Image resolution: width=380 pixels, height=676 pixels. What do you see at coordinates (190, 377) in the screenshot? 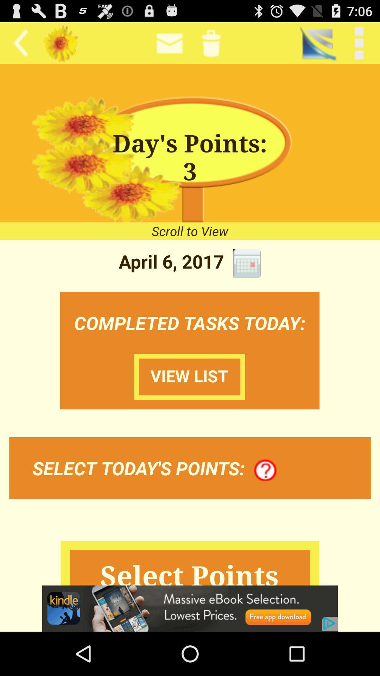
I see `press the icon below completed tasks today: item` at bounding box center [190, 377].